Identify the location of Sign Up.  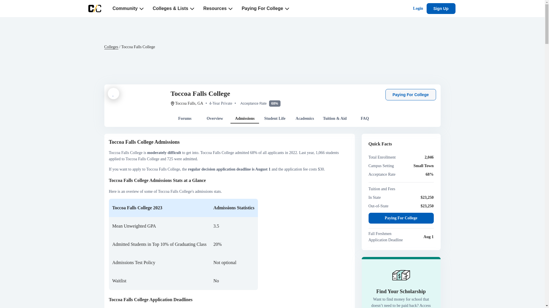
(441, 8).